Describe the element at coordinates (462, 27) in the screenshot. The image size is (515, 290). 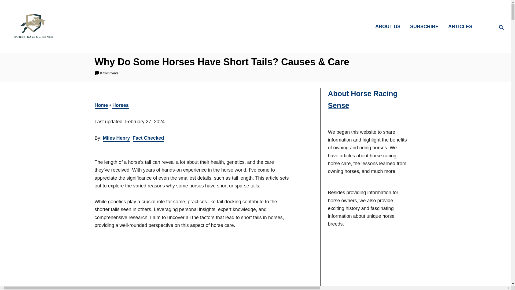
I see `ARTICLES` at that location.